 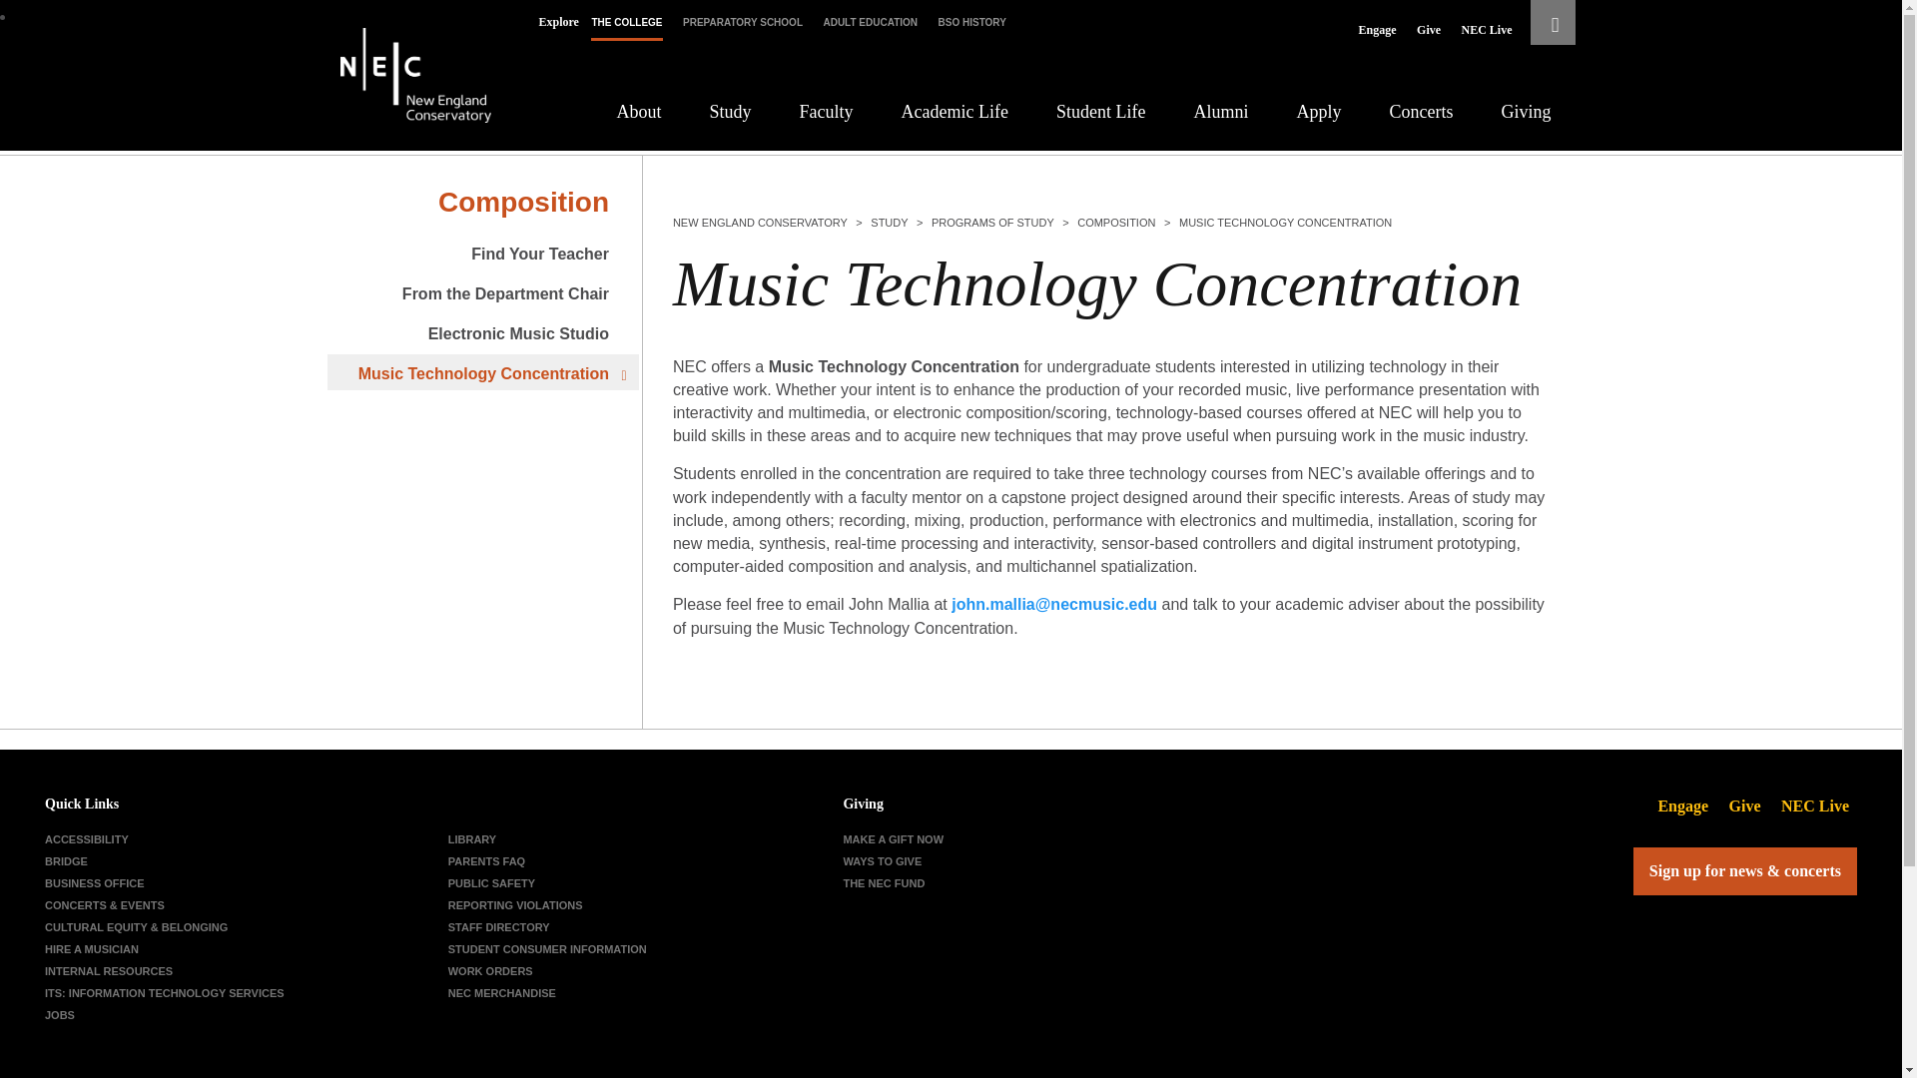 I want to click on PREPARATORY SCHOOL, so click(x=743, y=22).